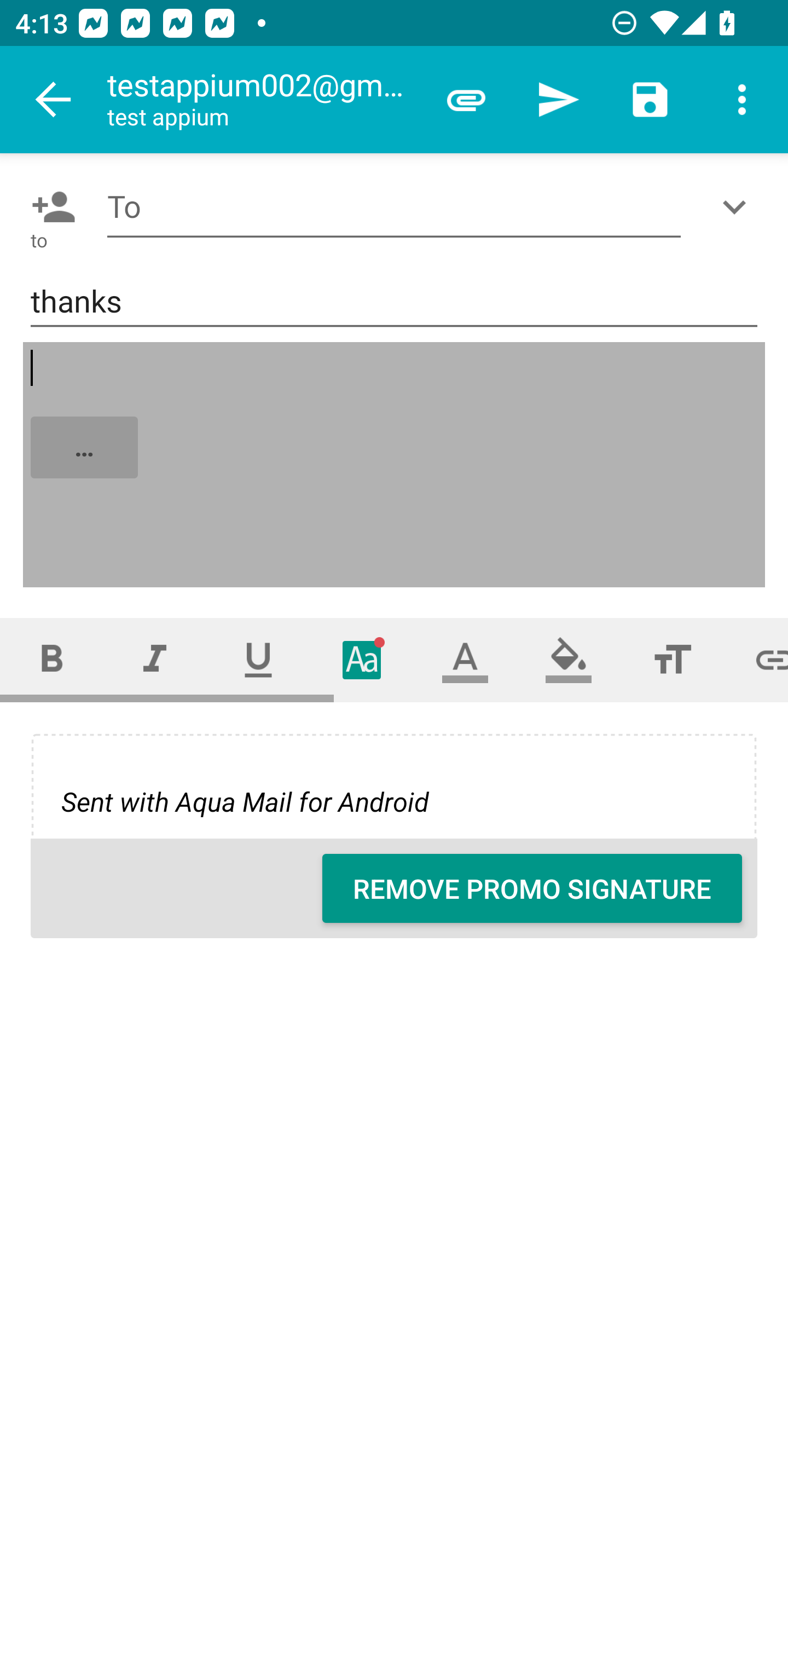  Describe the element at coordinates (54, 100) in the screenshot. I see `Navigate up` at that location.